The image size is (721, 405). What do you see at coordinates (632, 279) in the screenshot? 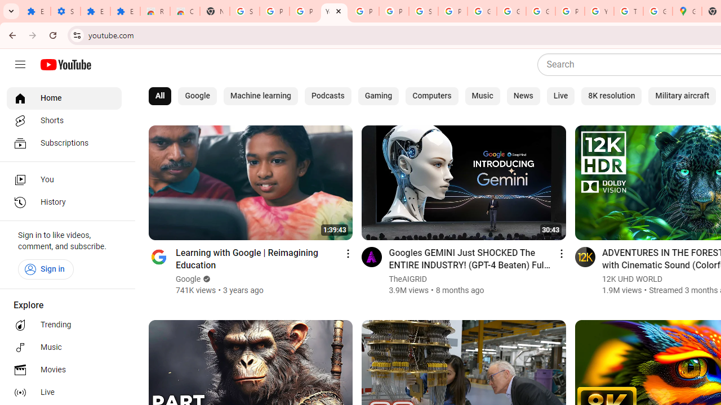
I see `12K UHD WORLD` at bounding box center [632, 279].